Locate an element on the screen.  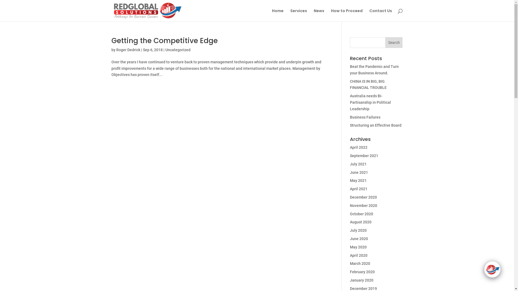
June 2020 is located at coordinates (359, 239).